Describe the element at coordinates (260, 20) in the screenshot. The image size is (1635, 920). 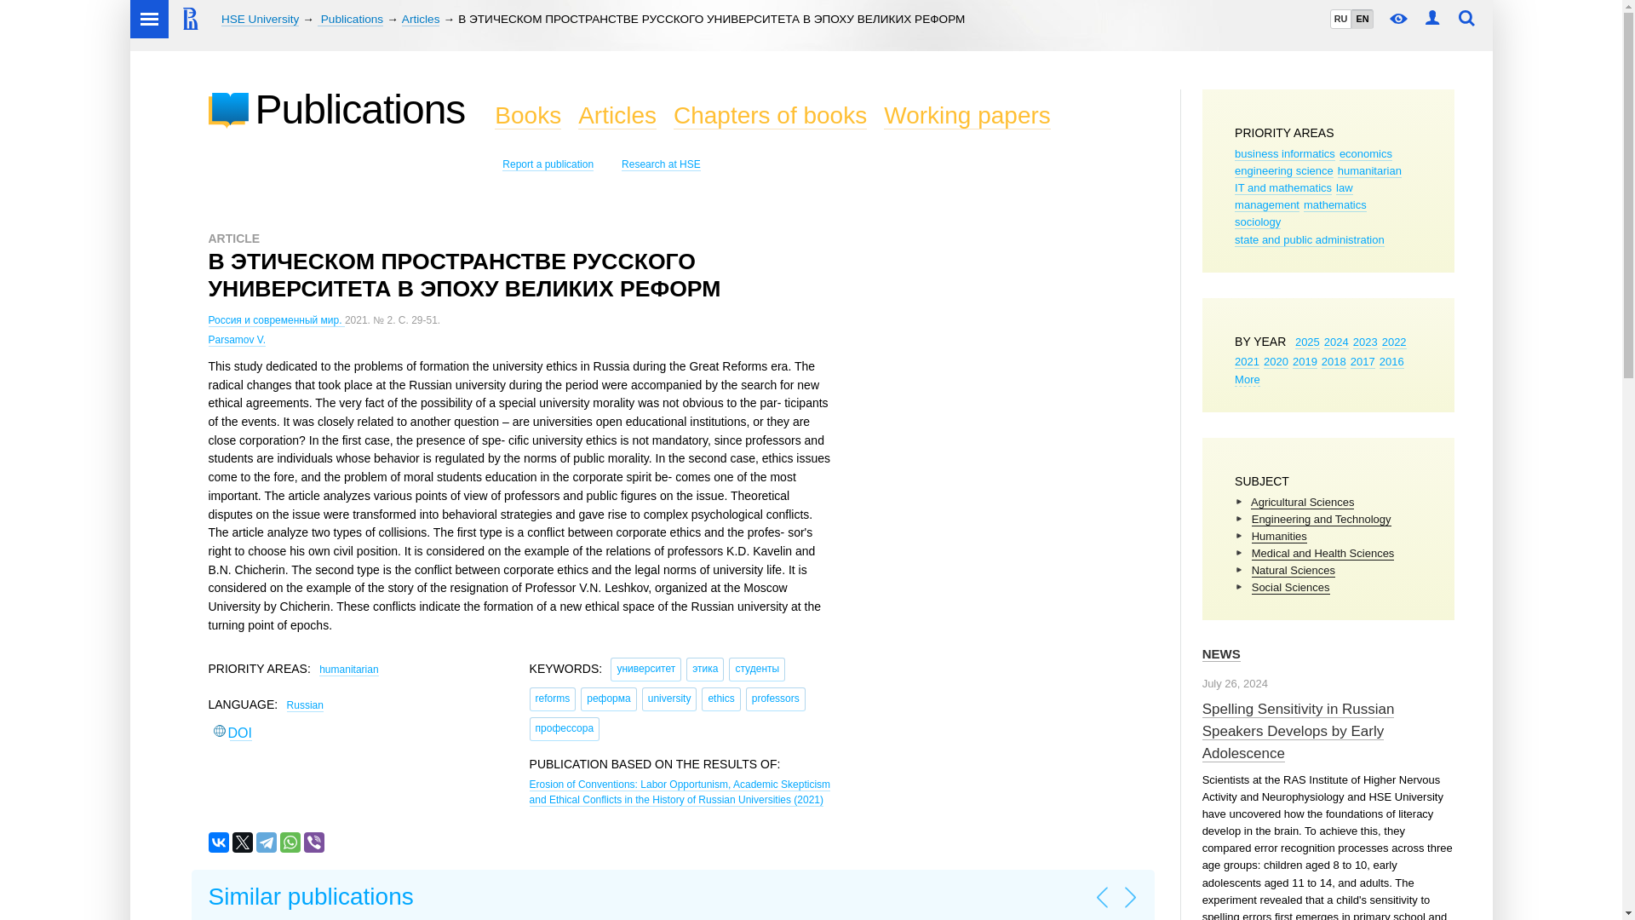
I see `HSE University` at that location.